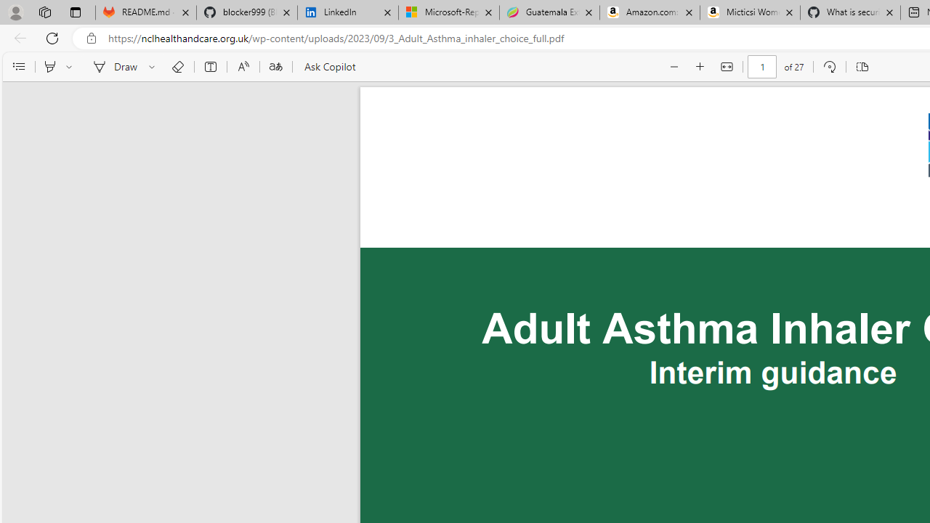 The width and height of the screenshot is (930, 523). Describe the element at coordinates (828, 67) in the screenshot. I see `Rotate (Ctrl+])` at that location.